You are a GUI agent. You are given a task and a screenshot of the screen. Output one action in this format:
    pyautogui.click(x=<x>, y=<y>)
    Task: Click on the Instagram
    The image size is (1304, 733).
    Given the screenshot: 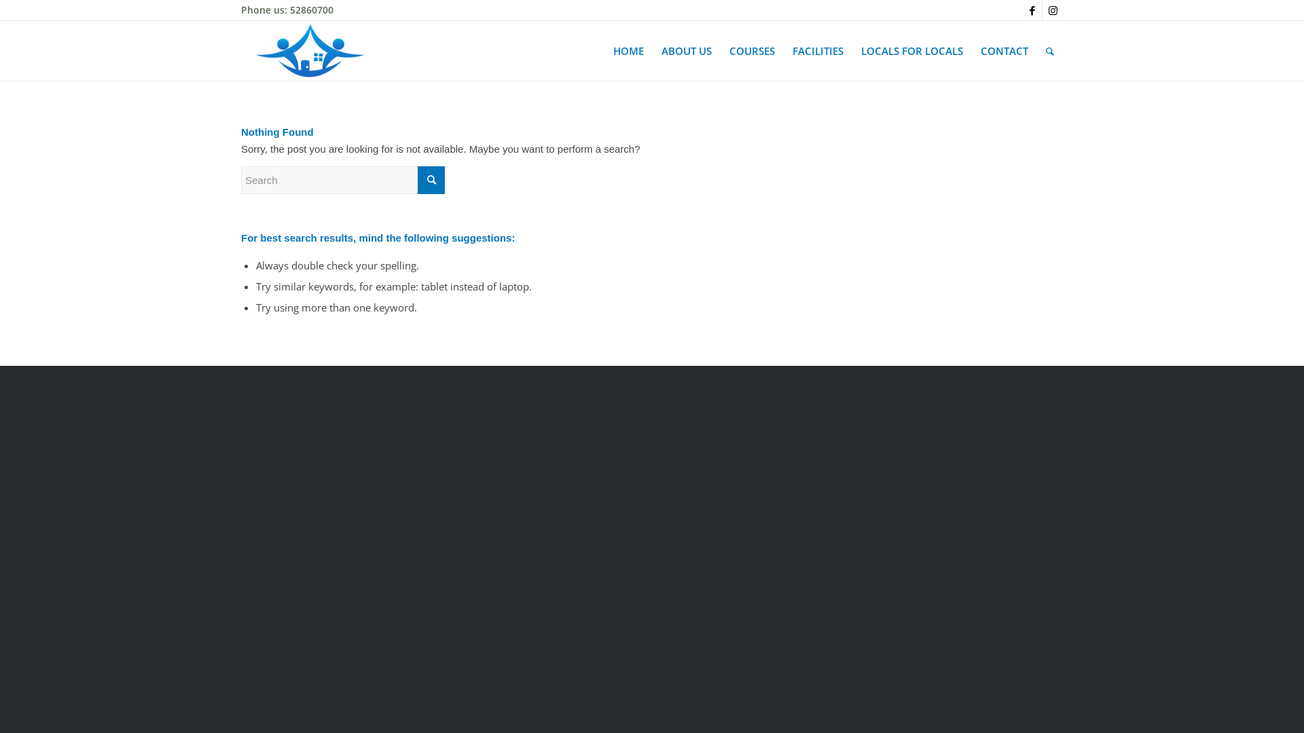 What is the action you would take?
    pyautogui.click(x=1053, y=10)
    